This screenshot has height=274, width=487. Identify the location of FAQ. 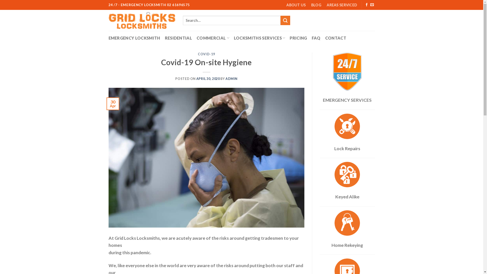
(316, 38).